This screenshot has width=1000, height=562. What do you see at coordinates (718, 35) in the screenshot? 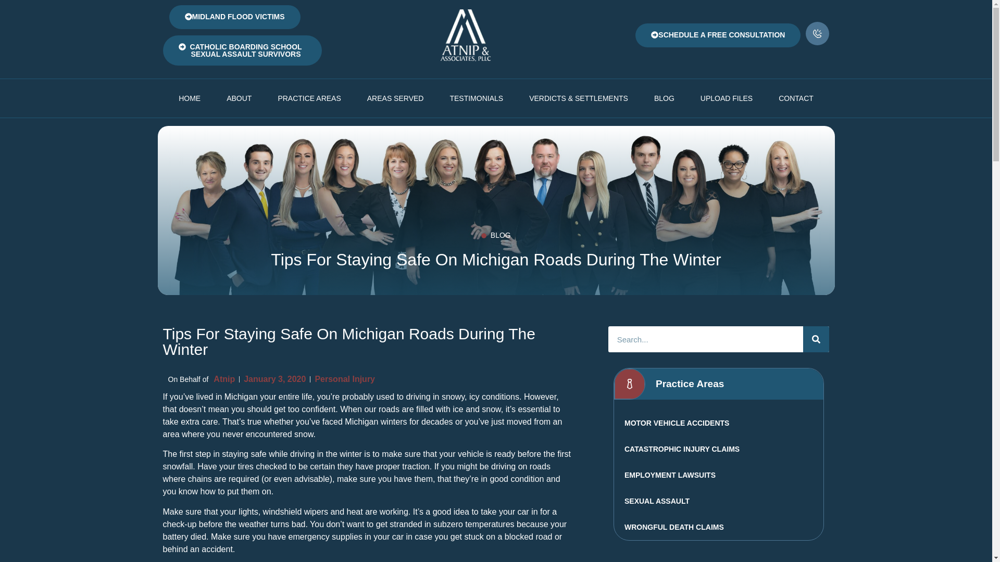
I see `SCHEDULE A FREE CONSULTATION` at bounding box center [718, 35].